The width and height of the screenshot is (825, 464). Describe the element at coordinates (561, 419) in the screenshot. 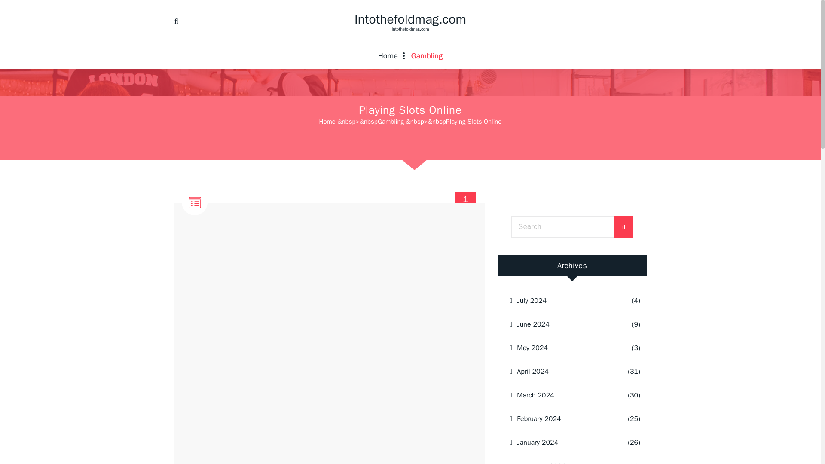

I see `February 2024` at that location.